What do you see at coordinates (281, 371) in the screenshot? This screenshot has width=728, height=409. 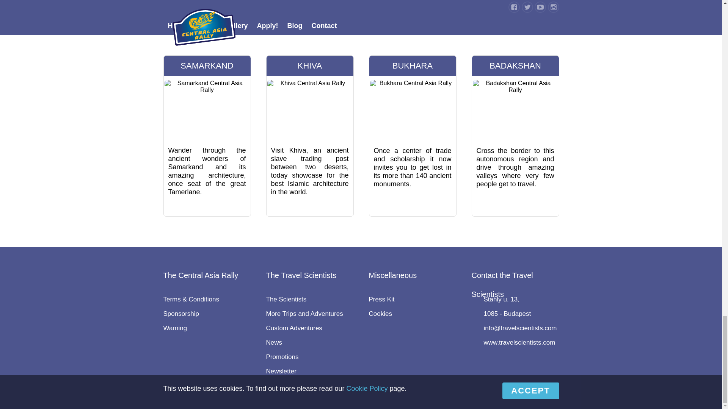 I see `Newsletter` at bounding box center [281, 371].